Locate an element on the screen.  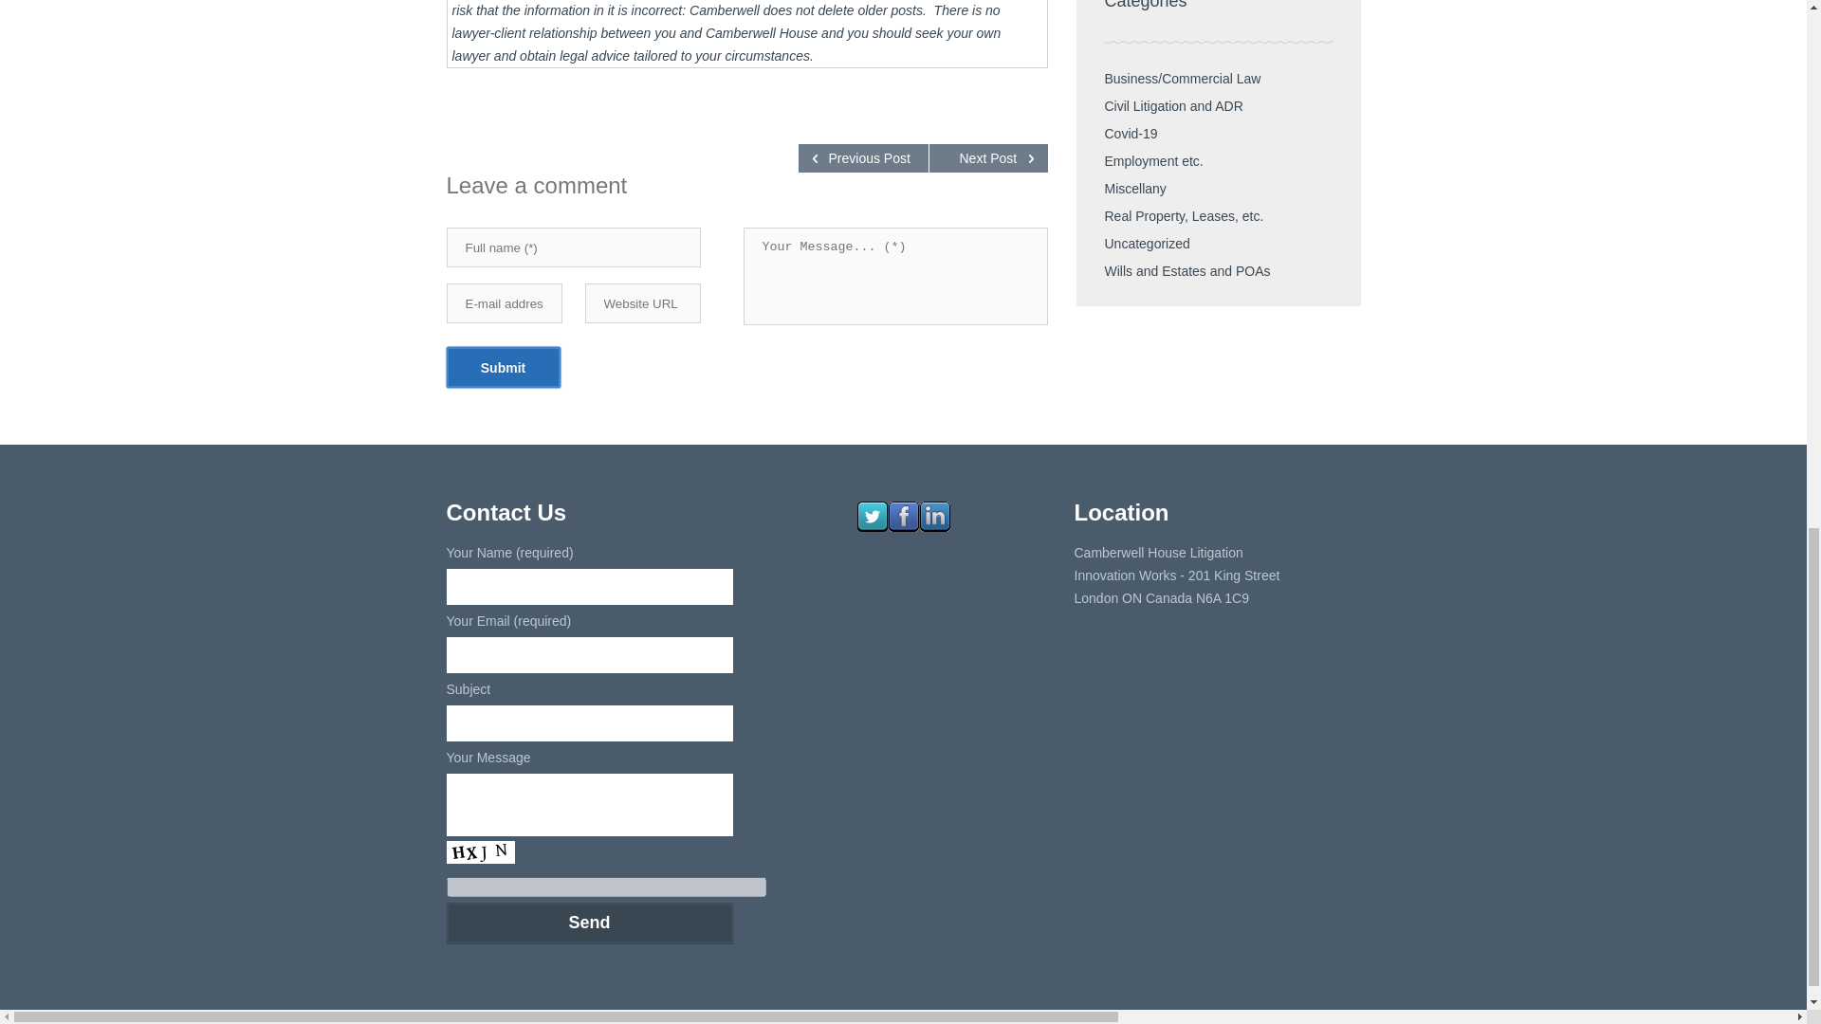
Visit Us On Facebook is located at coordinates (903, 526).